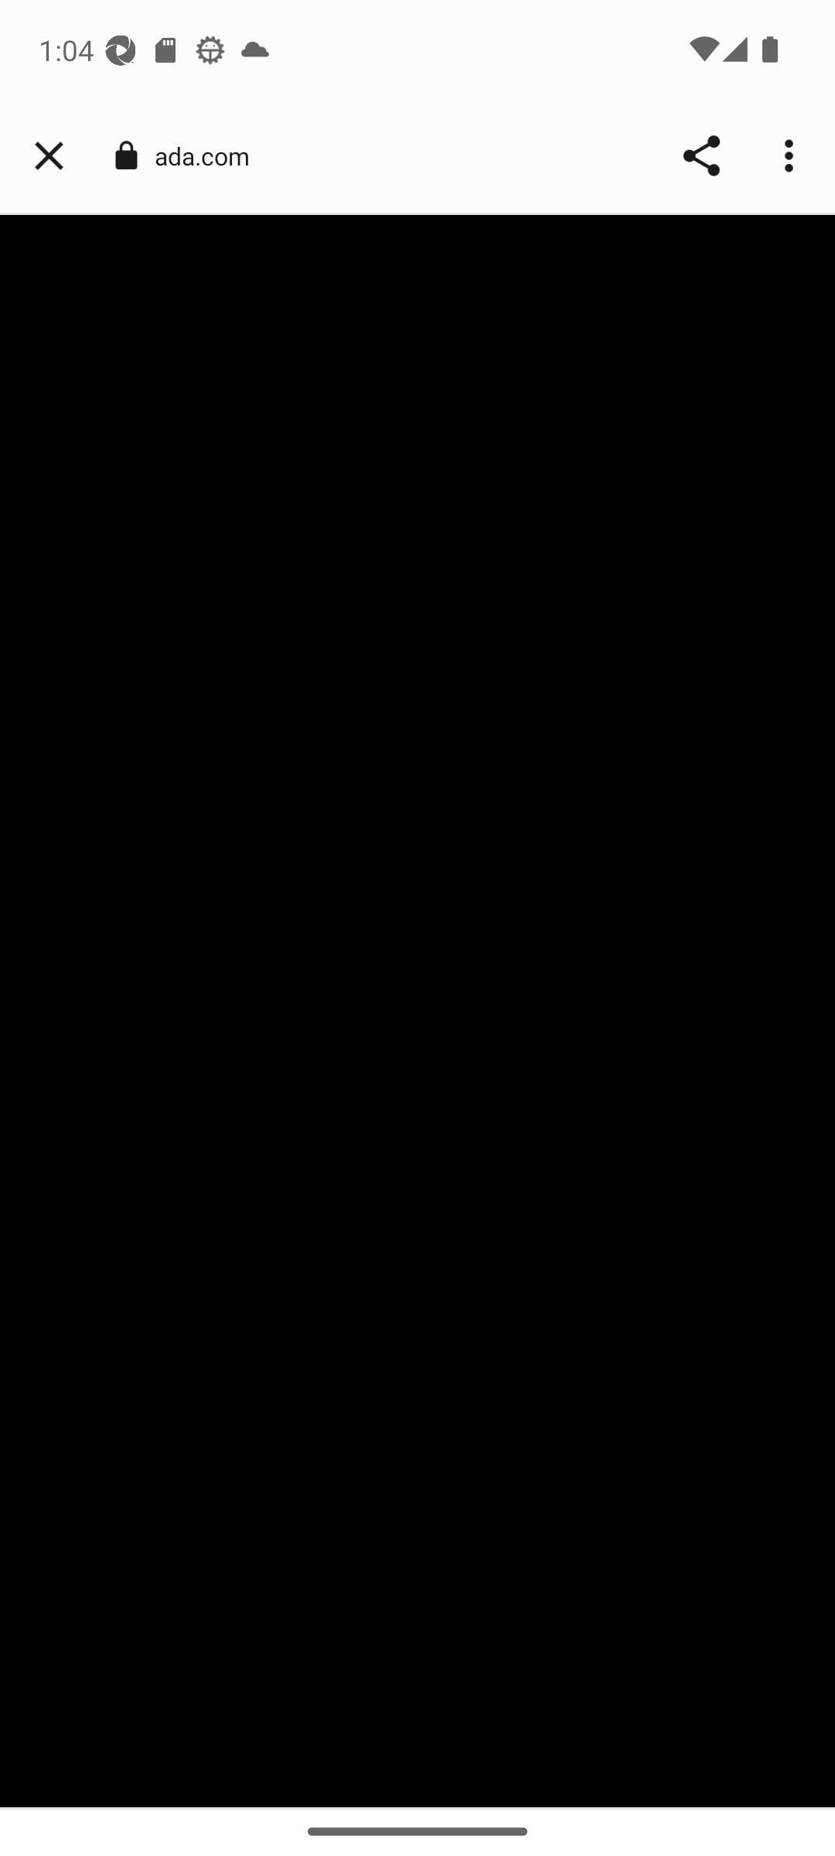  Describe the element at coordinates (210, 156) in the screenshot. I see `ada.com` at that location.